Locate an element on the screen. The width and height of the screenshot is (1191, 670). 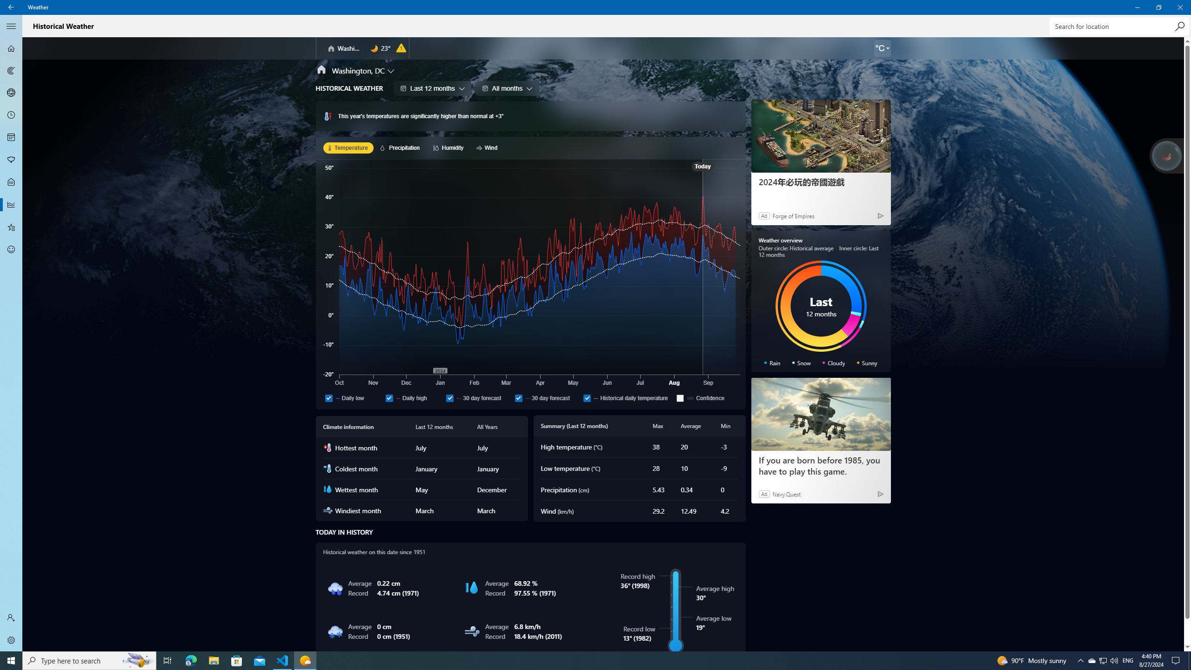
Favorites - Not Selected is located at coordinates (11, 227).